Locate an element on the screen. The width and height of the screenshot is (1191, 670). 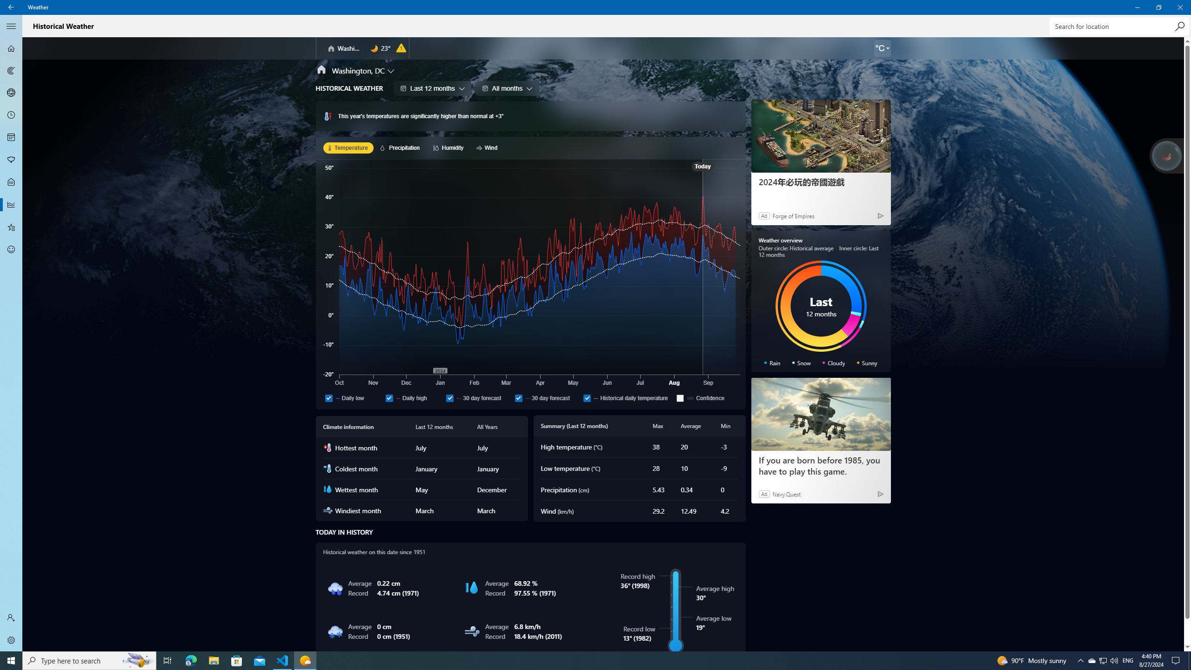
Favorites - Not Selected is located at coordinates (11, 227).